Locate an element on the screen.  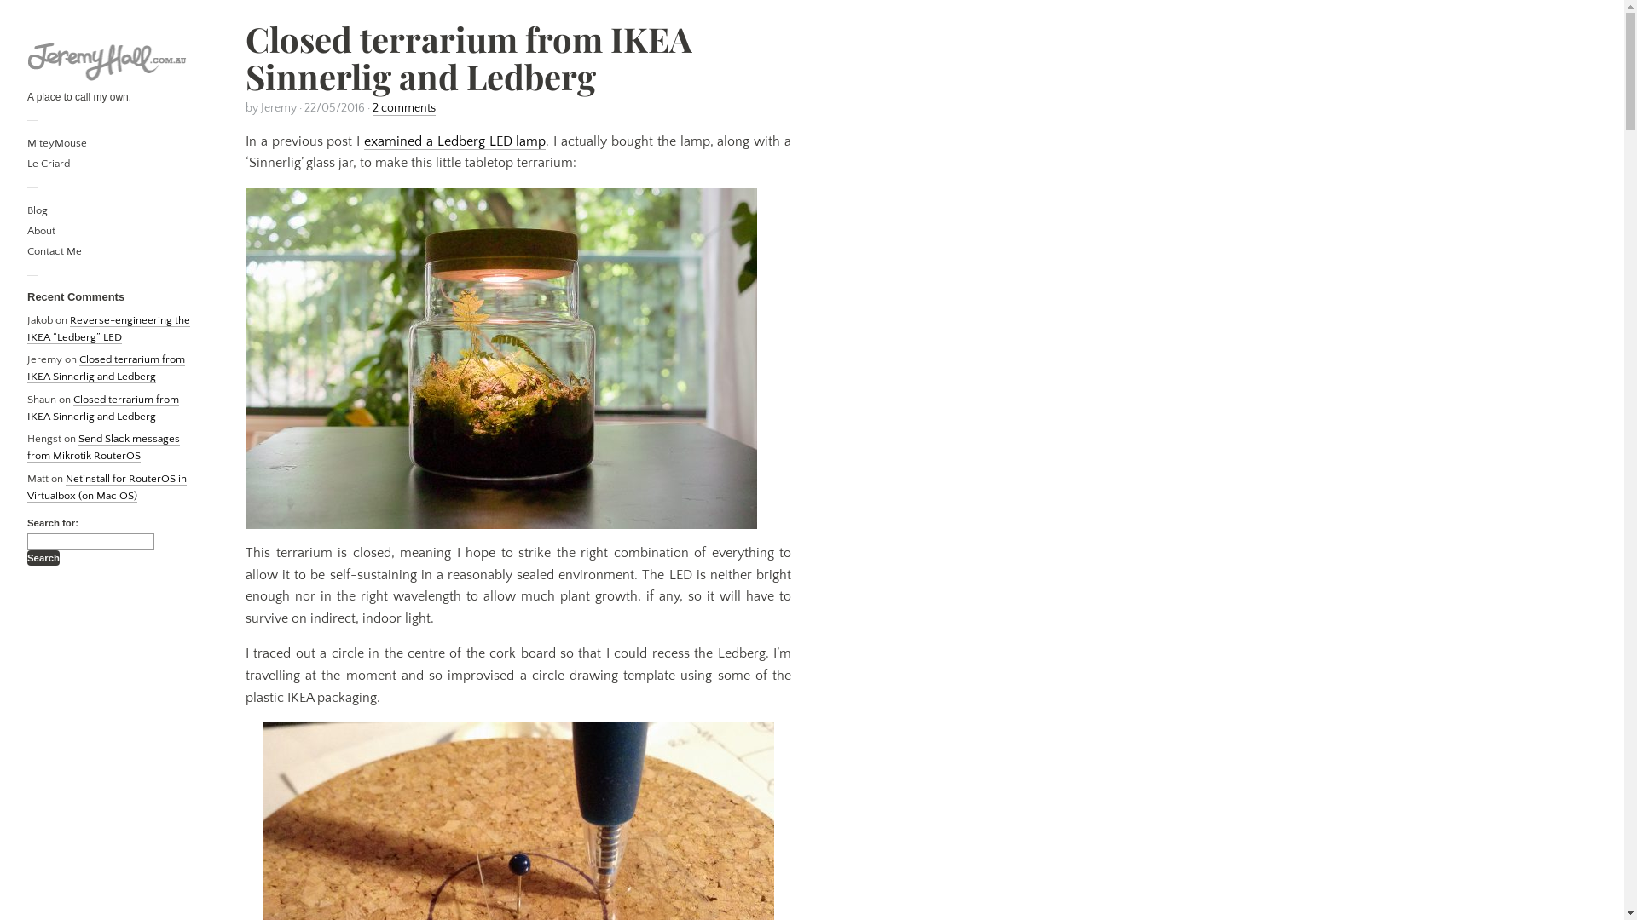
Send Slack messages from Mikrotik RouterOS is located at coordinates (104, 448).